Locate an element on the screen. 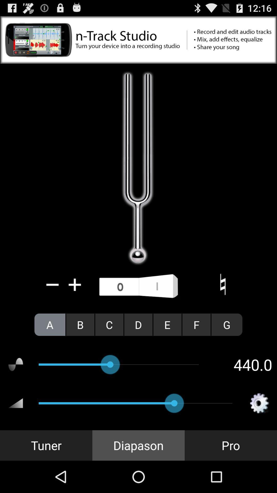  increase/more is located at coordinates (75, 285).